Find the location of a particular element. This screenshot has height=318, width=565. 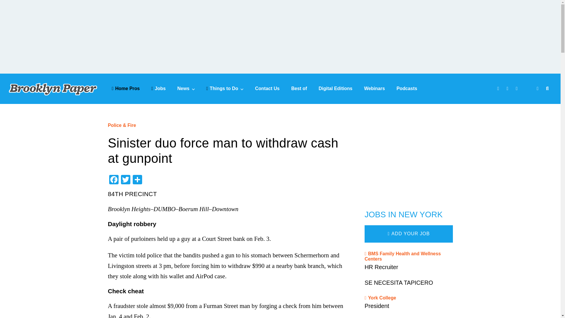

Best of is located at coordinates (299, 88).